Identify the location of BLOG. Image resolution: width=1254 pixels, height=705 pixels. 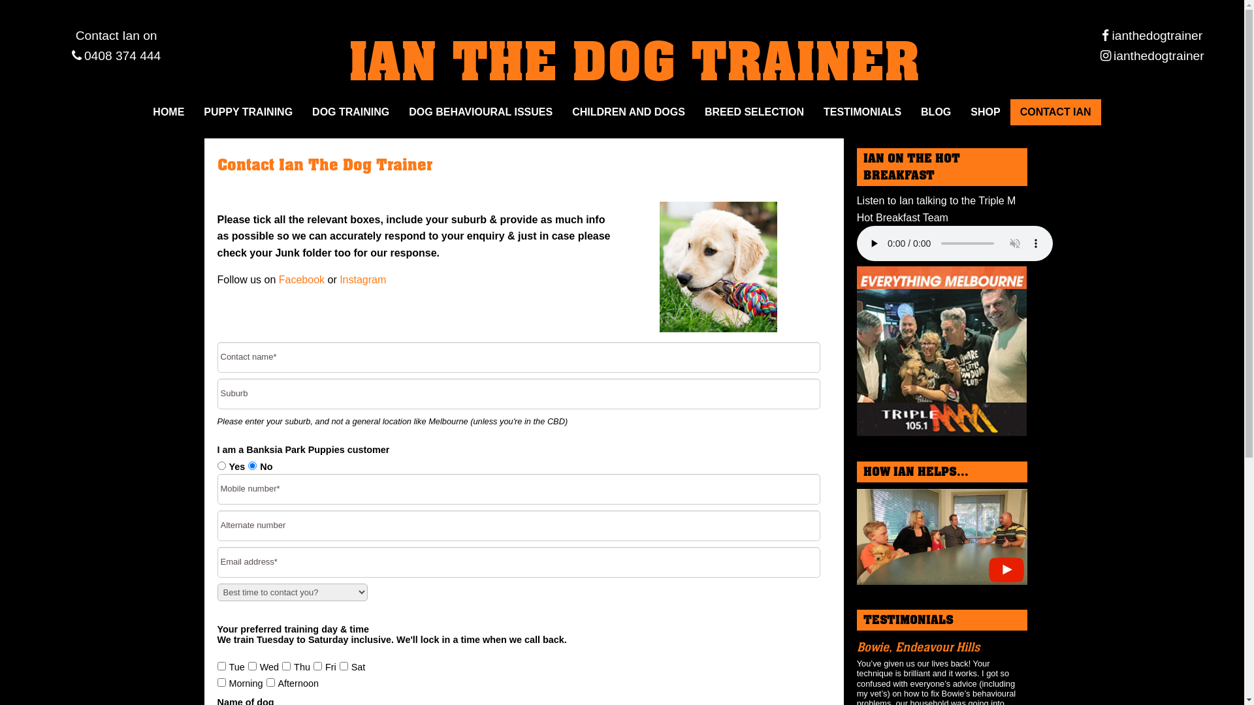
(936, 112).